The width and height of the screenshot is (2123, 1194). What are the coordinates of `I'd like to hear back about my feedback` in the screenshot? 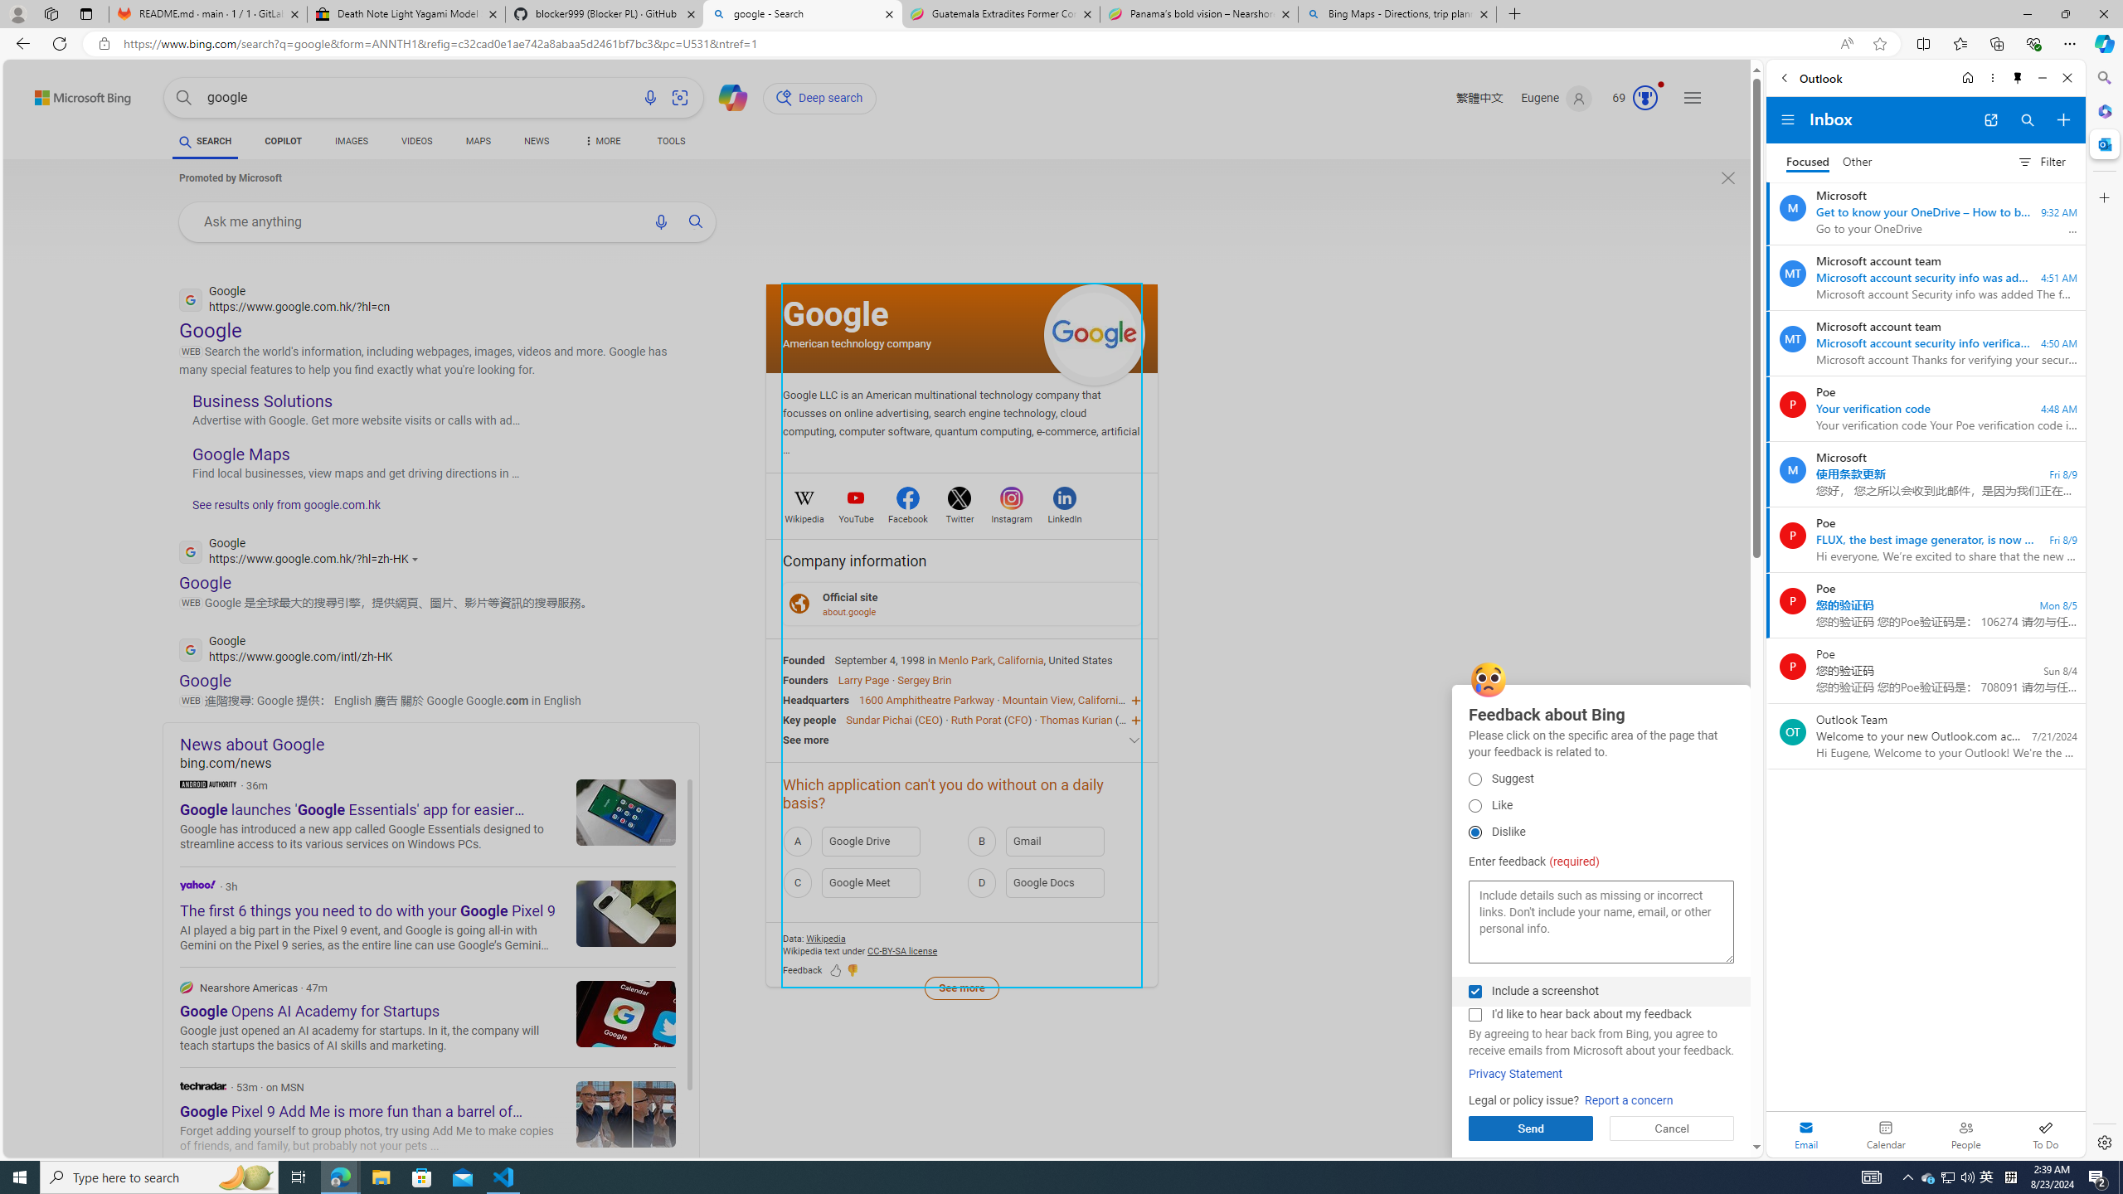 It's located at (1474, 1015).